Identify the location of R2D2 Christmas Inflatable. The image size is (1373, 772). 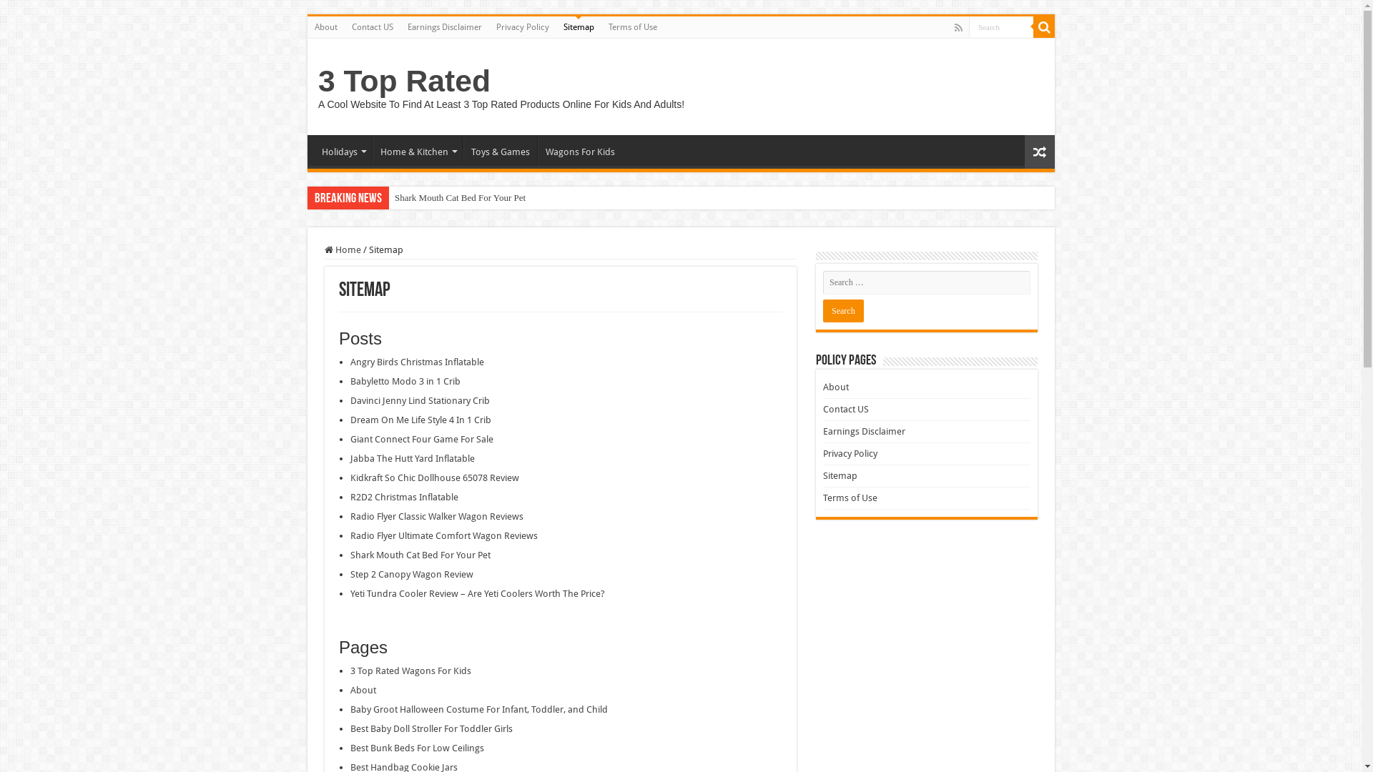
(404, 498).